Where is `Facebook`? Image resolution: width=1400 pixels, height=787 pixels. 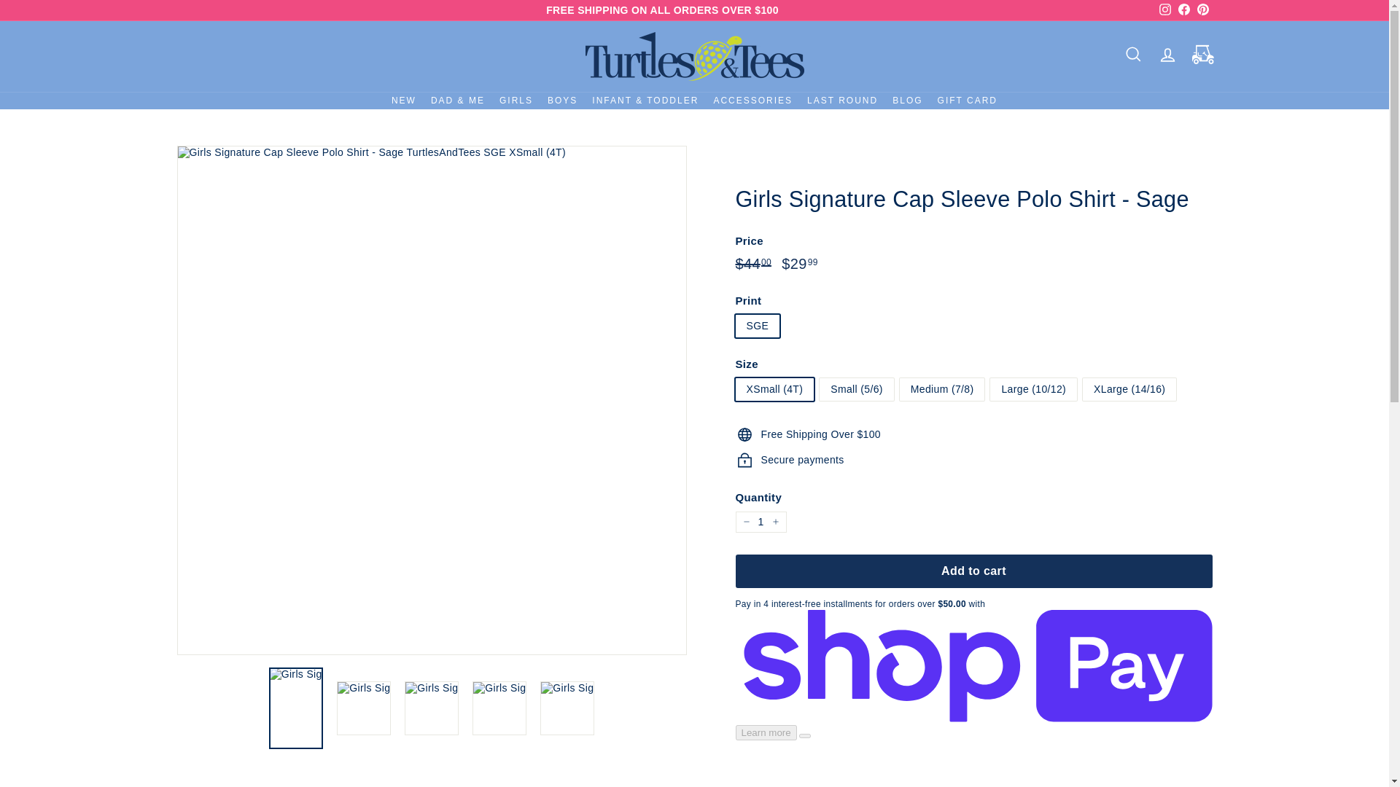
Facebook is located at coordinates (1183, 11).